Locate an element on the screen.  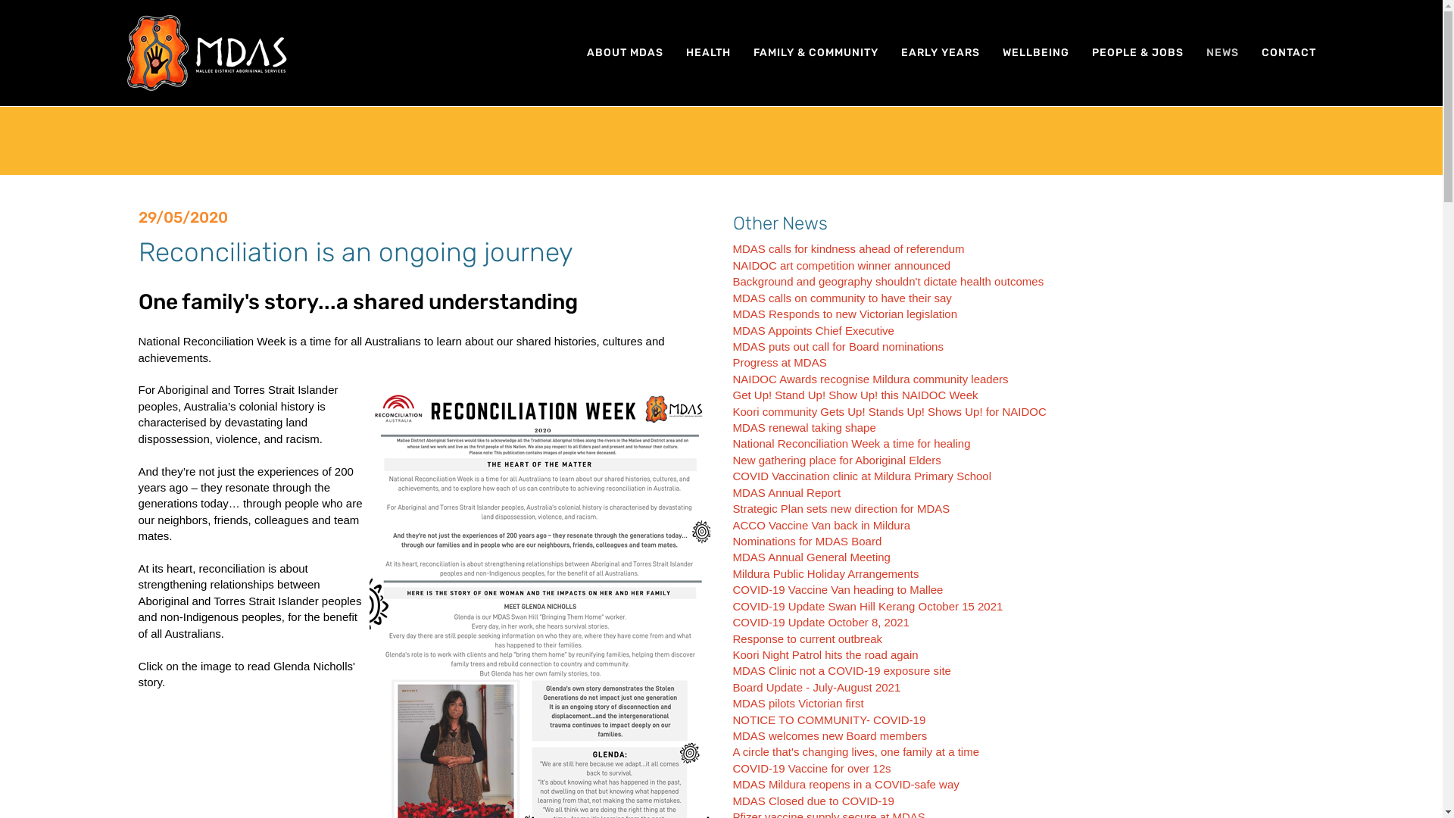
Response to current outbreak is located at coordinates (808, 639).